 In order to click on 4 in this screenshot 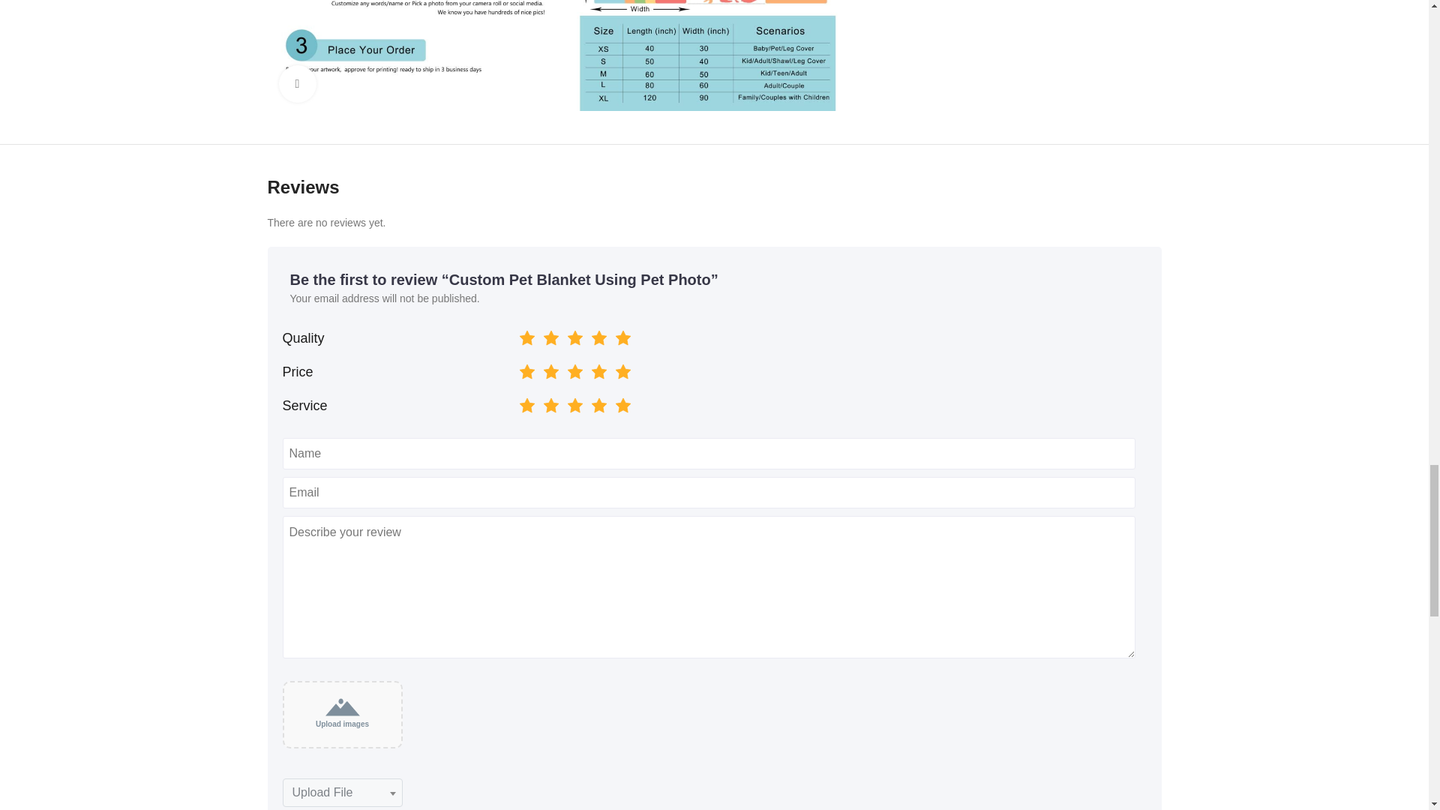, I will do `click(520, 402)`.